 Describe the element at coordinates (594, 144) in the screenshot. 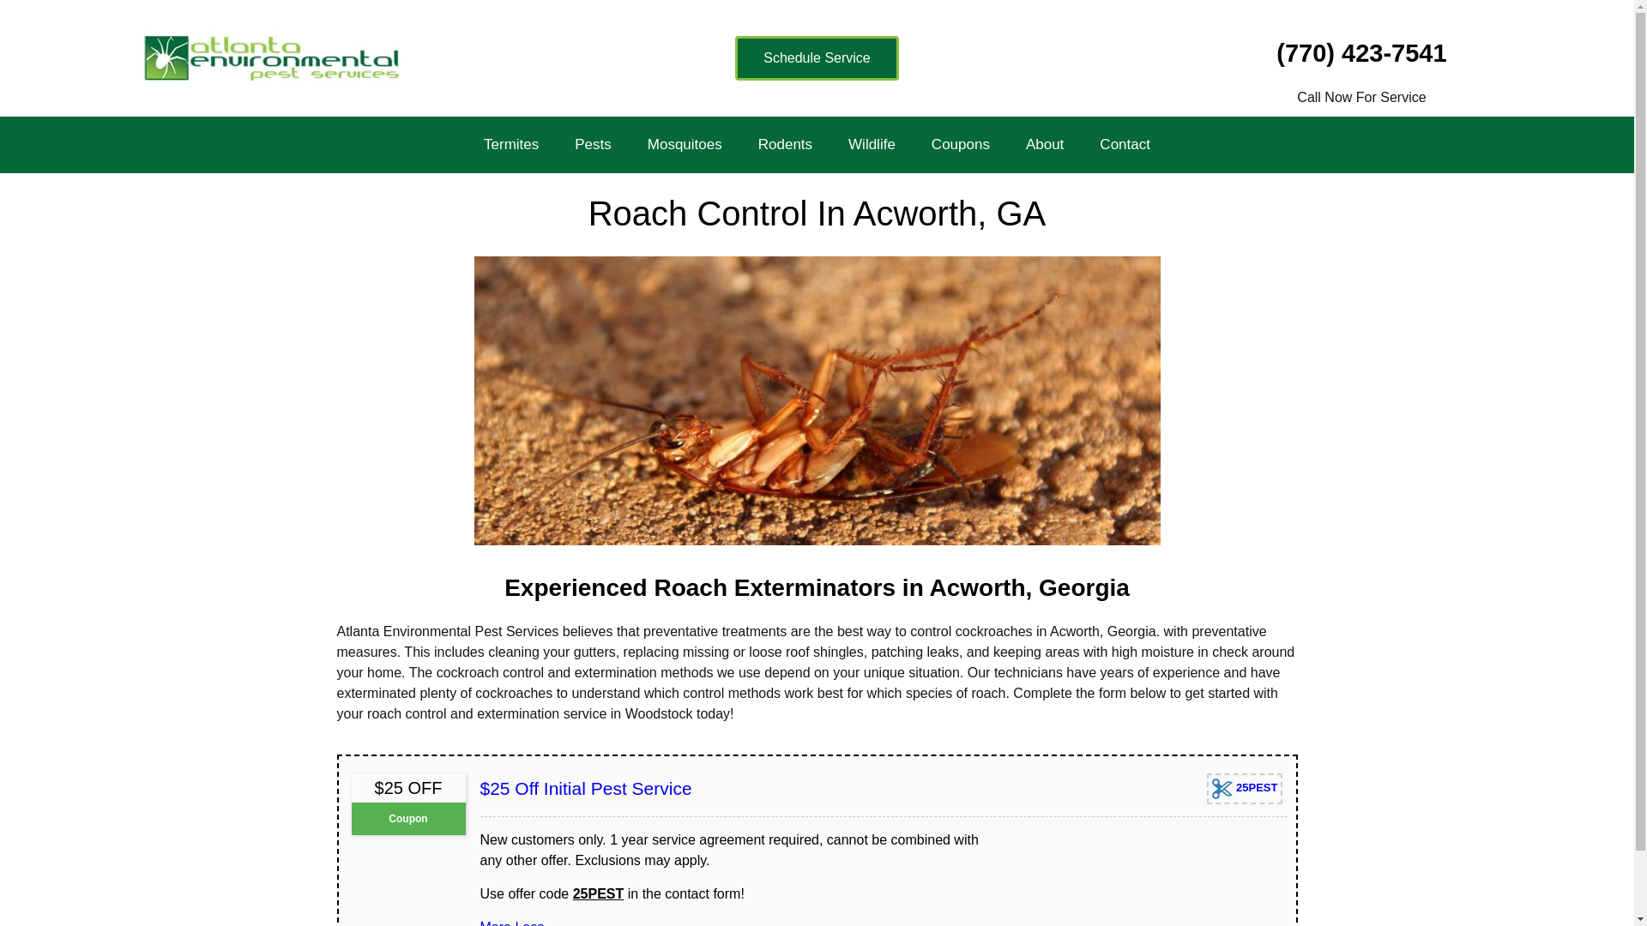

I see `Pests` at that location.